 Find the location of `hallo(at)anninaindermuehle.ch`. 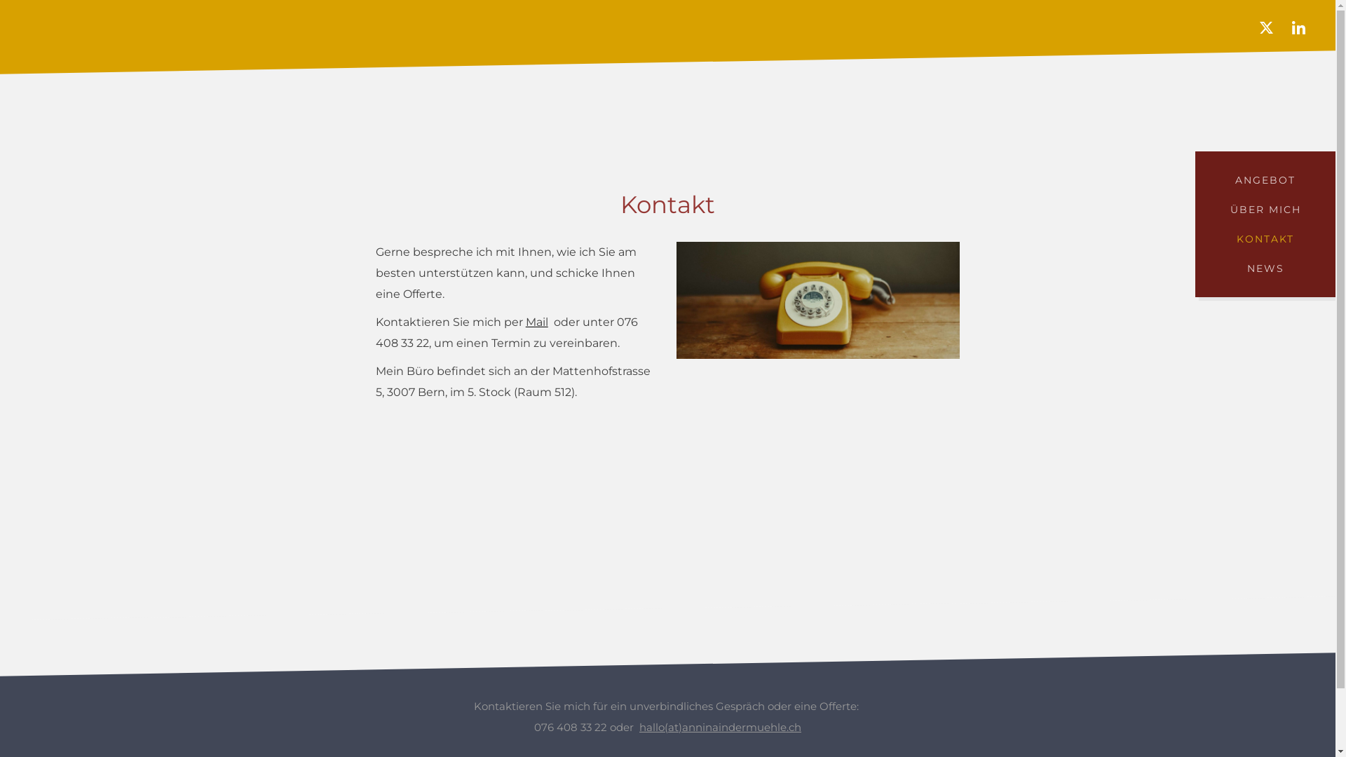

hallo(at)anninaindermuehle.ch is located at coordinates (721, 728).